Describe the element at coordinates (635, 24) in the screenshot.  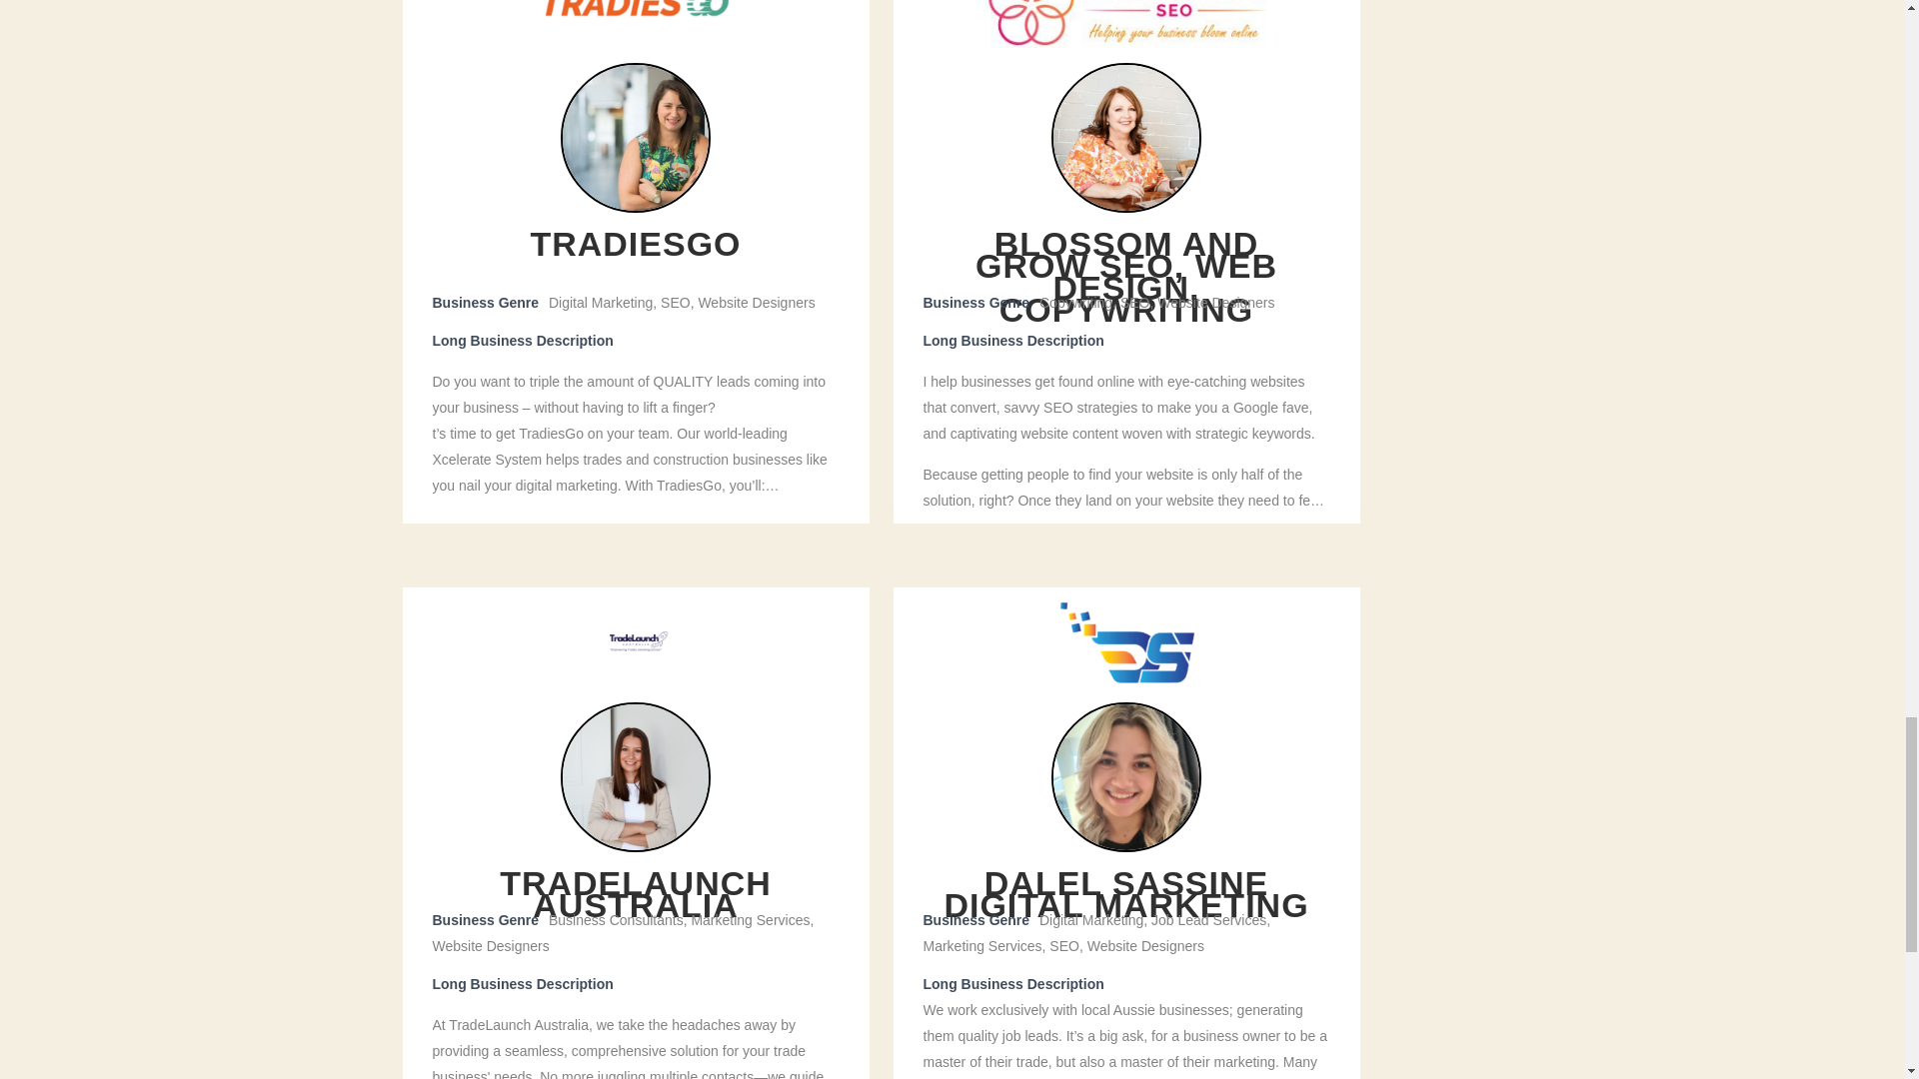
I see `TradiesGO` at that location.